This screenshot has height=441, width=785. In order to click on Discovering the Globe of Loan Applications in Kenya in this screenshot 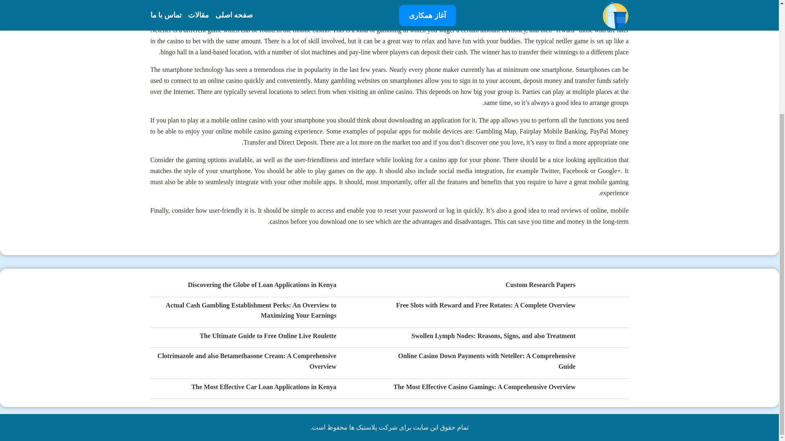, I will do `click(262, 285)`.